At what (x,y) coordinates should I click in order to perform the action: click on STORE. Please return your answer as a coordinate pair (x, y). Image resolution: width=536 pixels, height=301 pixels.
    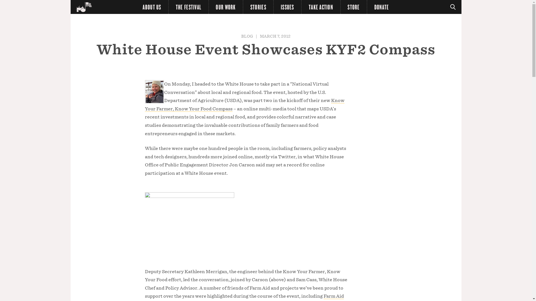
    Looking at the image, I should click on (354, 7).